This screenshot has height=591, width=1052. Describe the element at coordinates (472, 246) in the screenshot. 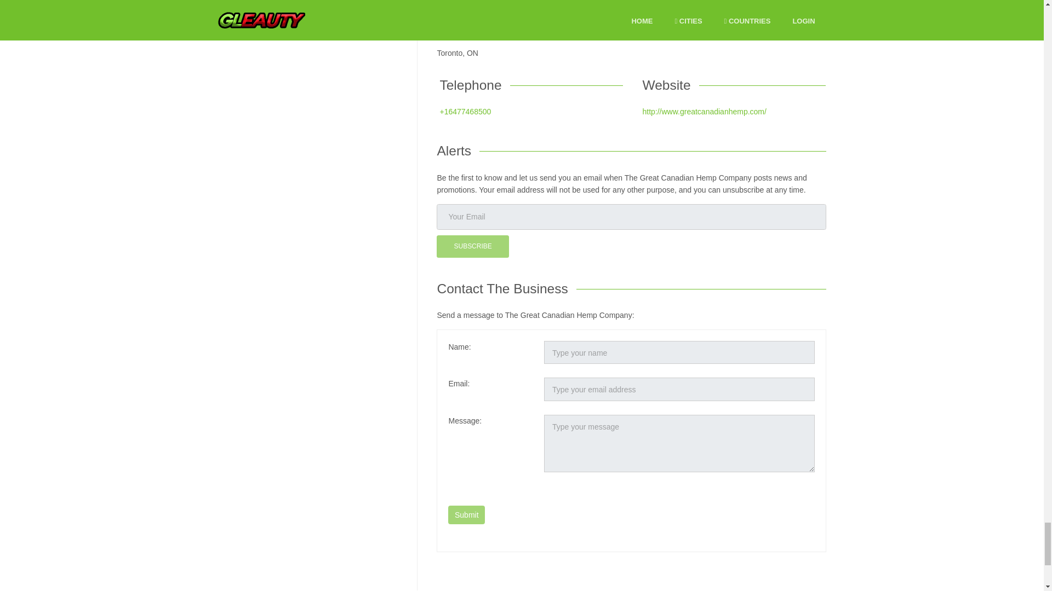

I see `SUBSCRIBE` at that location.